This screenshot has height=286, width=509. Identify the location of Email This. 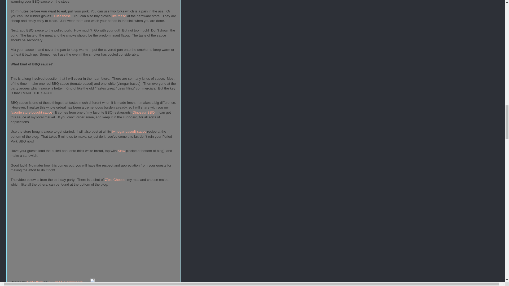
(19, 285).